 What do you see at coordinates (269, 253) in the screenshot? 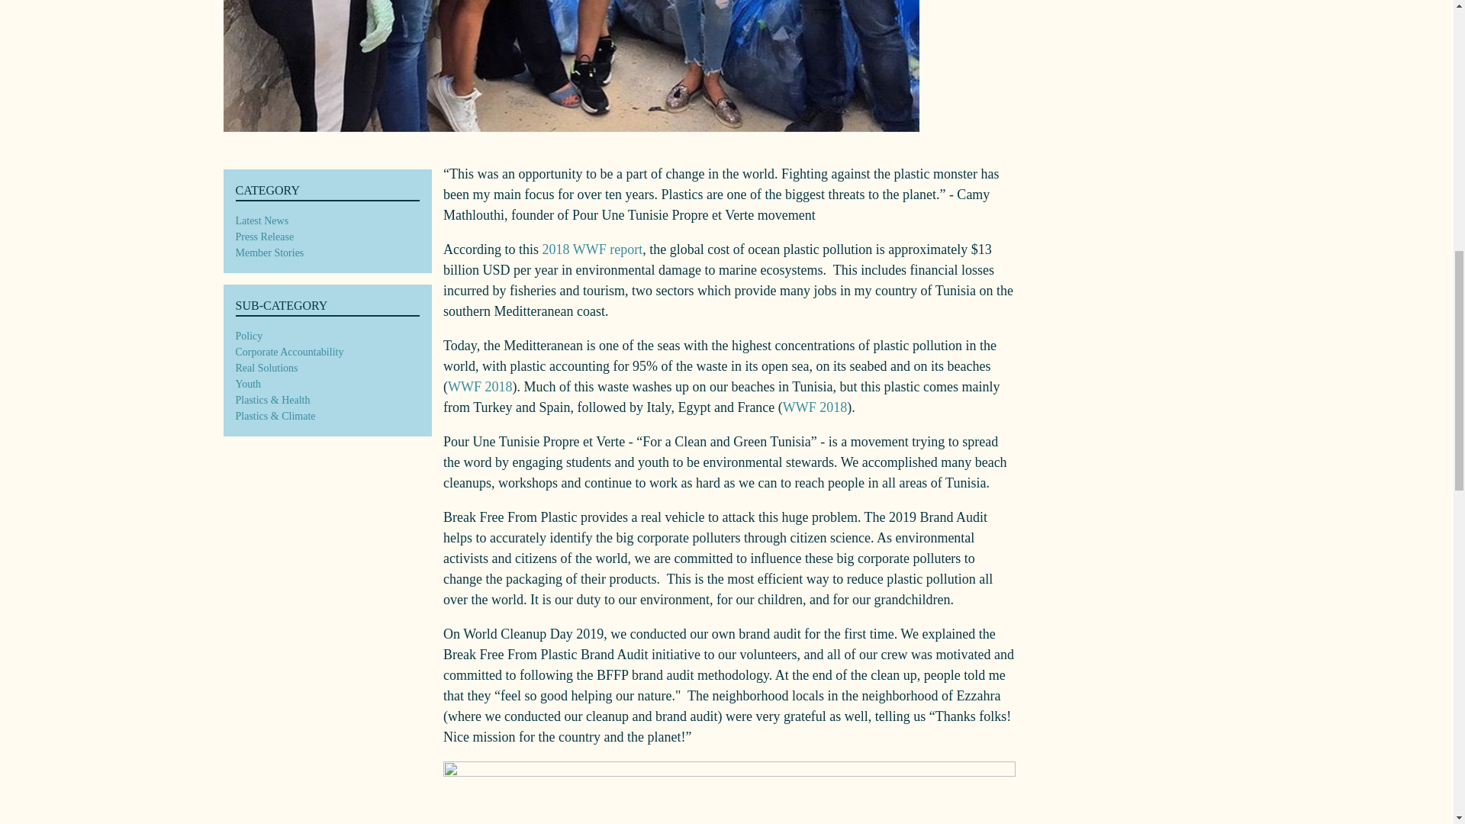
I see `Member Stories` at bounding box center [269, 253].